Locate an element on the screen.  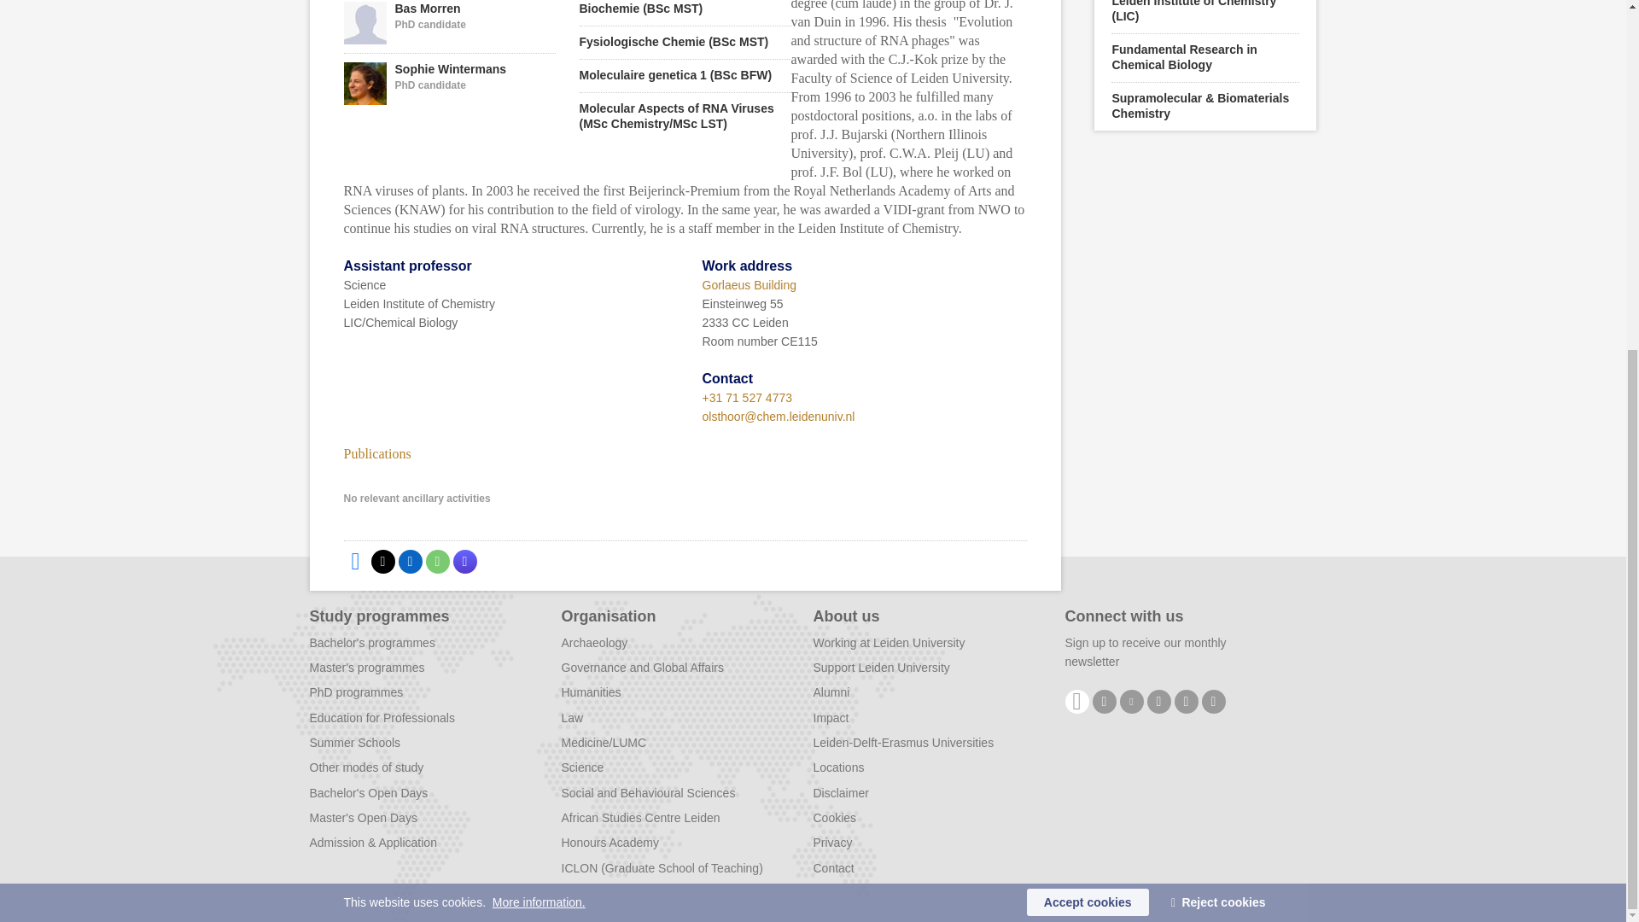
Share on Facebook is located at coordinates (382, 561).